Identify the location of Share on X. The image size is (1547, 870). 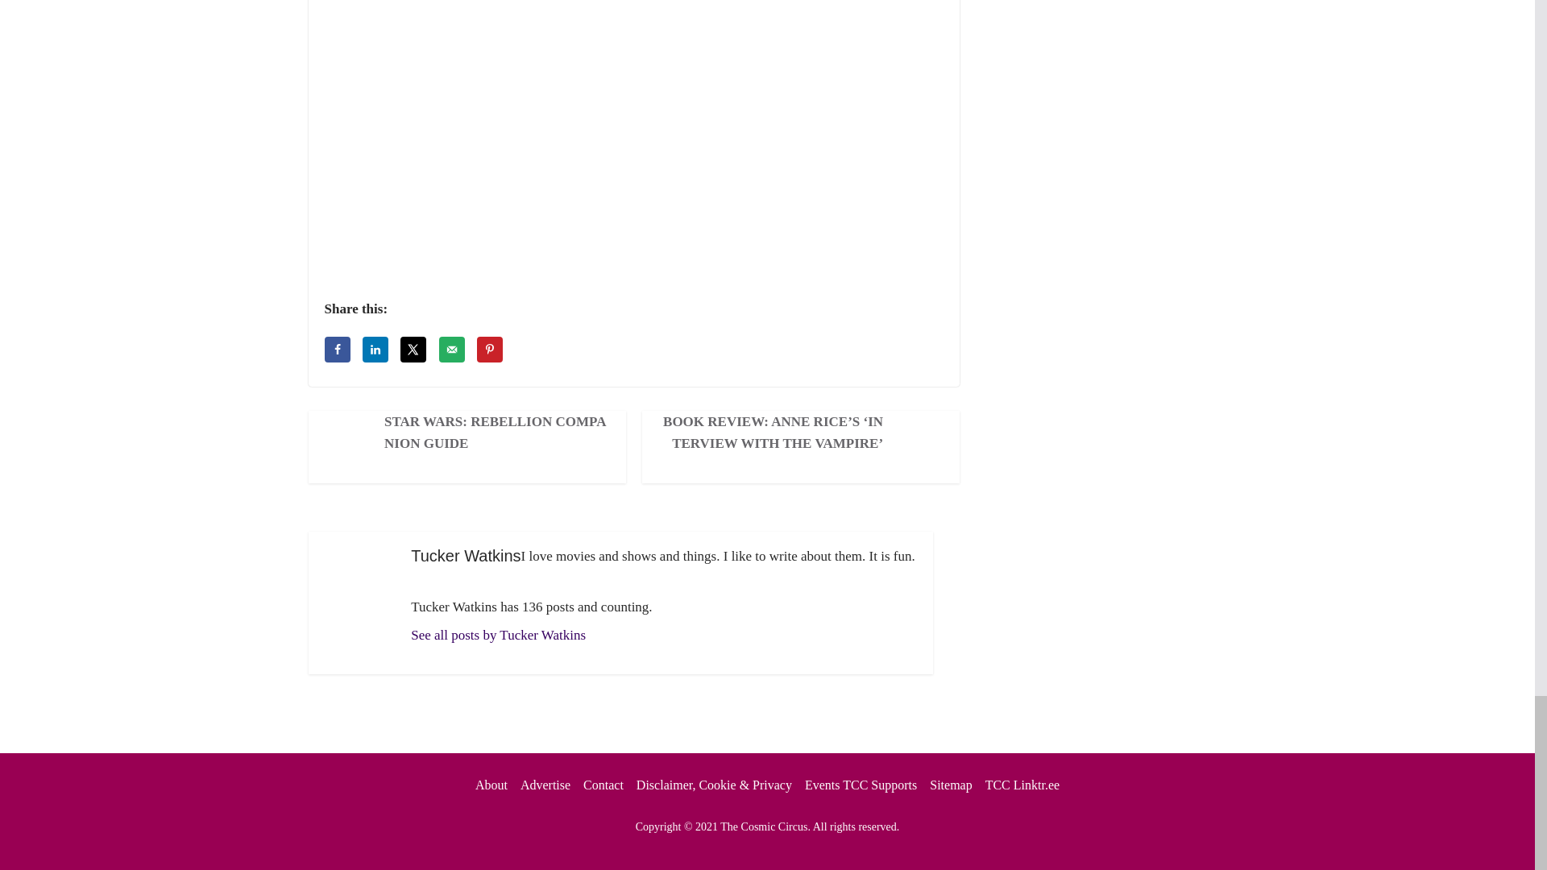
(413, 350).